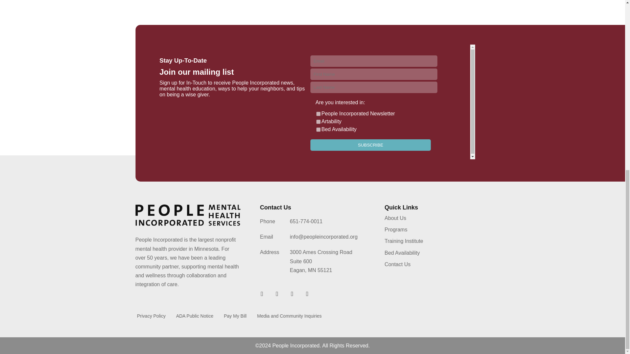 The width and height of the screenshot is (630, 354). I want to click on Follow on Youtube, so click(292, 294).